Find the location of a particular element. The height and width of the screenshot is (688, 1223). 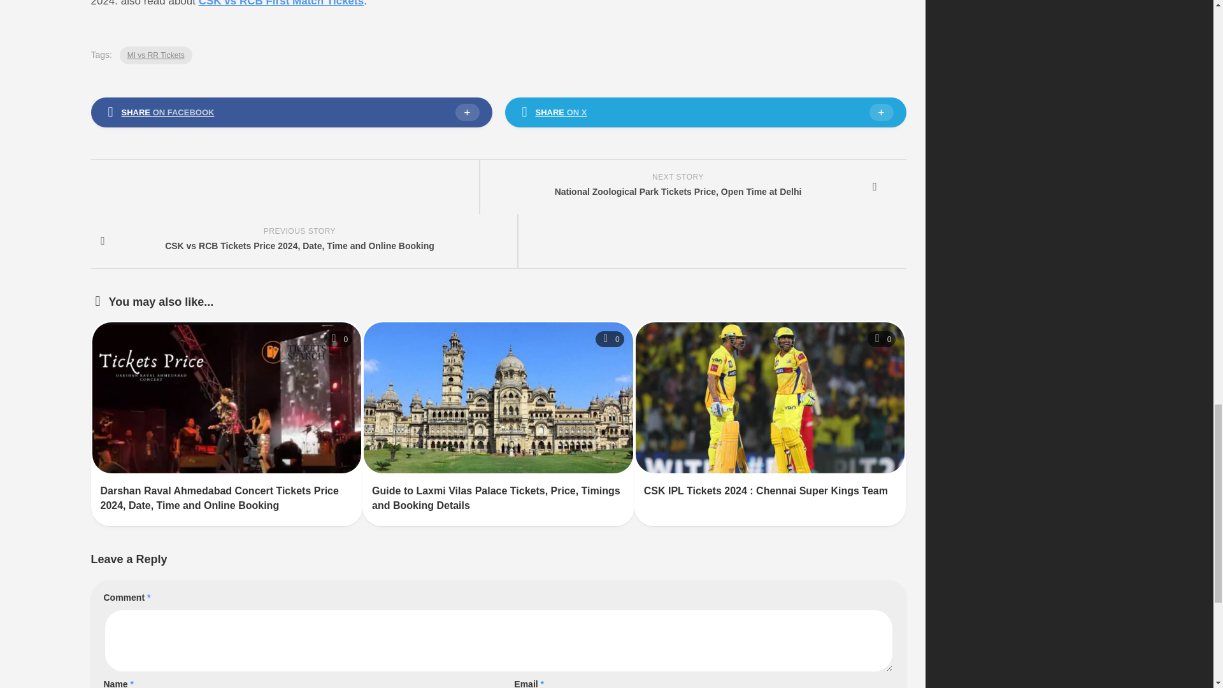

0 is located at coordinates (338, 339).